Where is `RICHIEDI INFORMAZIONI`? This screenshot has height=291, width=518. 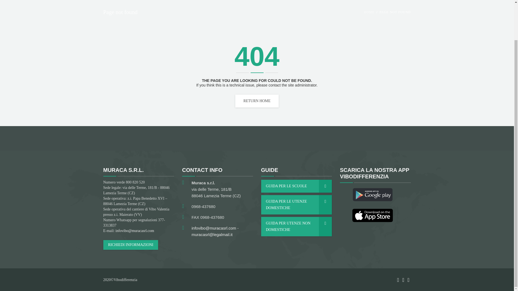
RICHIEDI INFORMAZIONI is located at coordinates (131, 245).